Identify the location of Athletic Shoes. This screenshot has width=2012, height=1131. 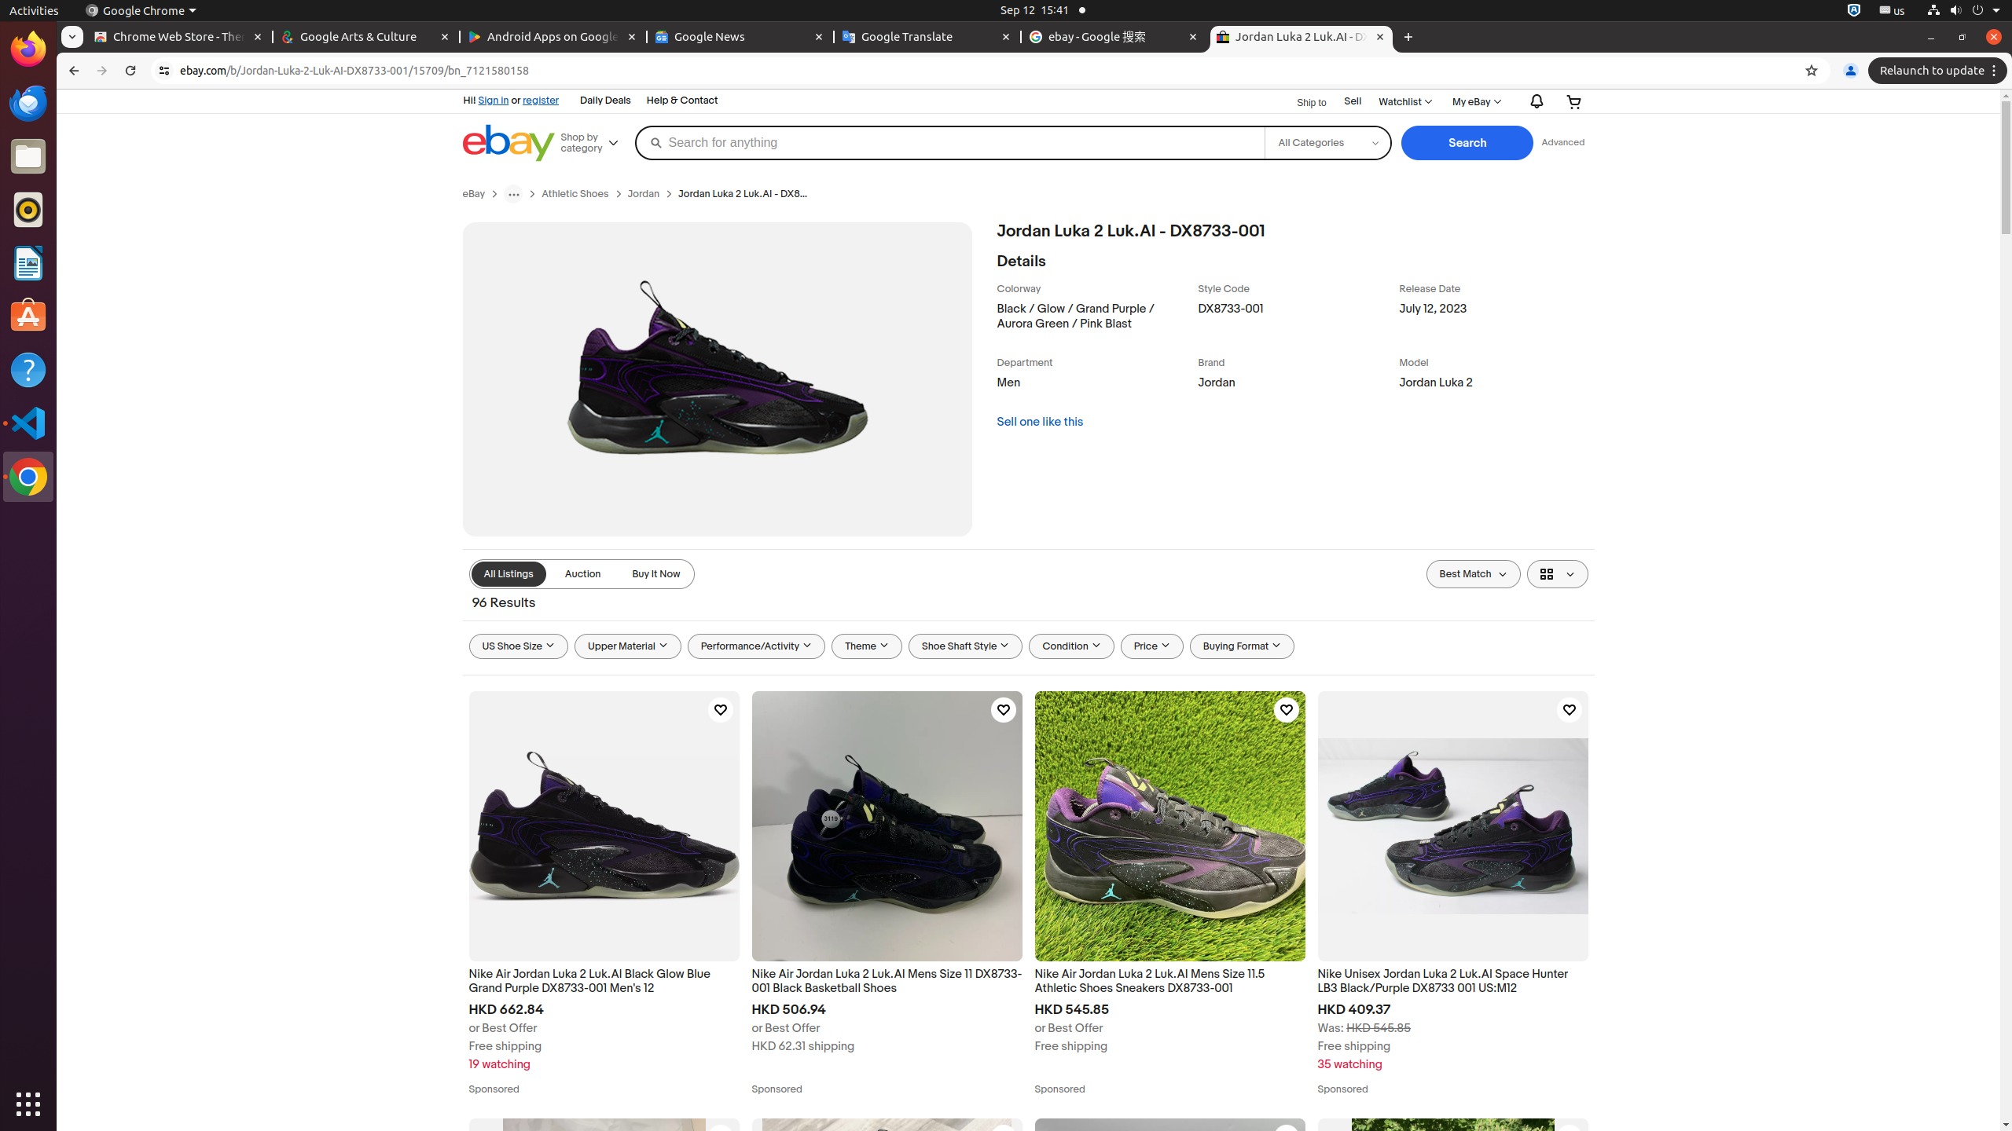
(575, 194).